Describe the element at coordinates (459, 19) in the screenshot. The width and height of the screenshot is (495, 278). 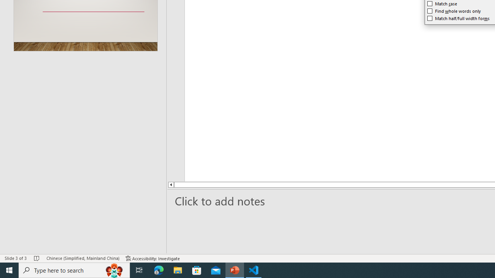
I see `Match half/full width forms` at that location.